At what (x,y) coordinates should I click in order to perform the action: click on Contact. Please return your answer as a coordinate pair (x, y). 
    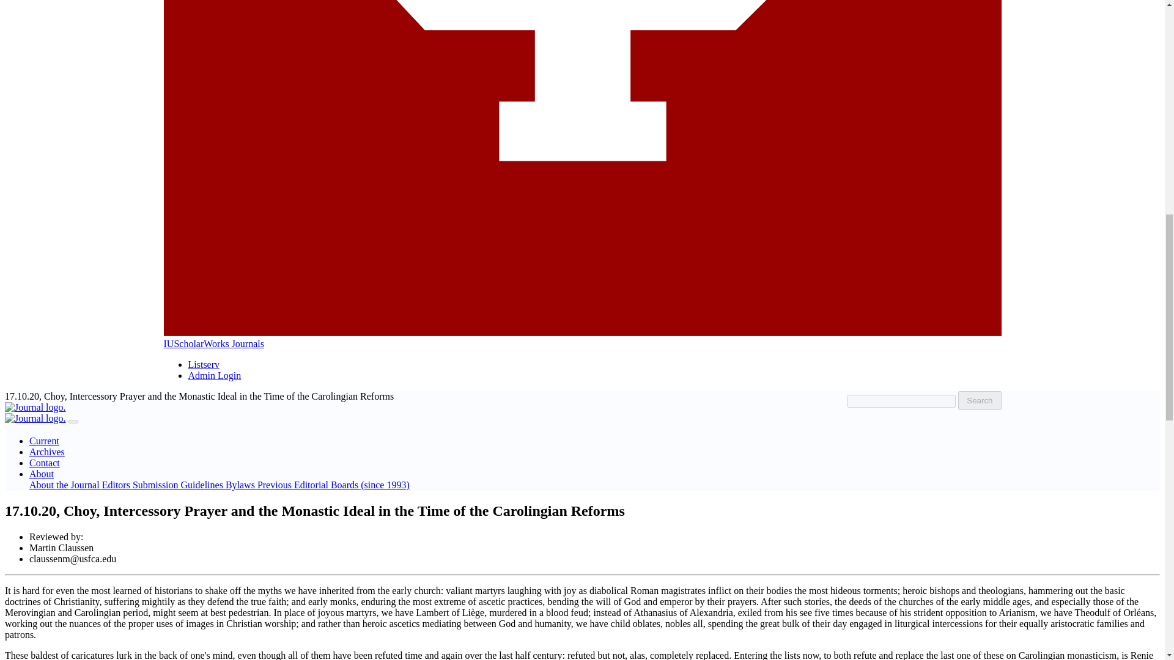
    Looking at the image, I should click on (44, 463).